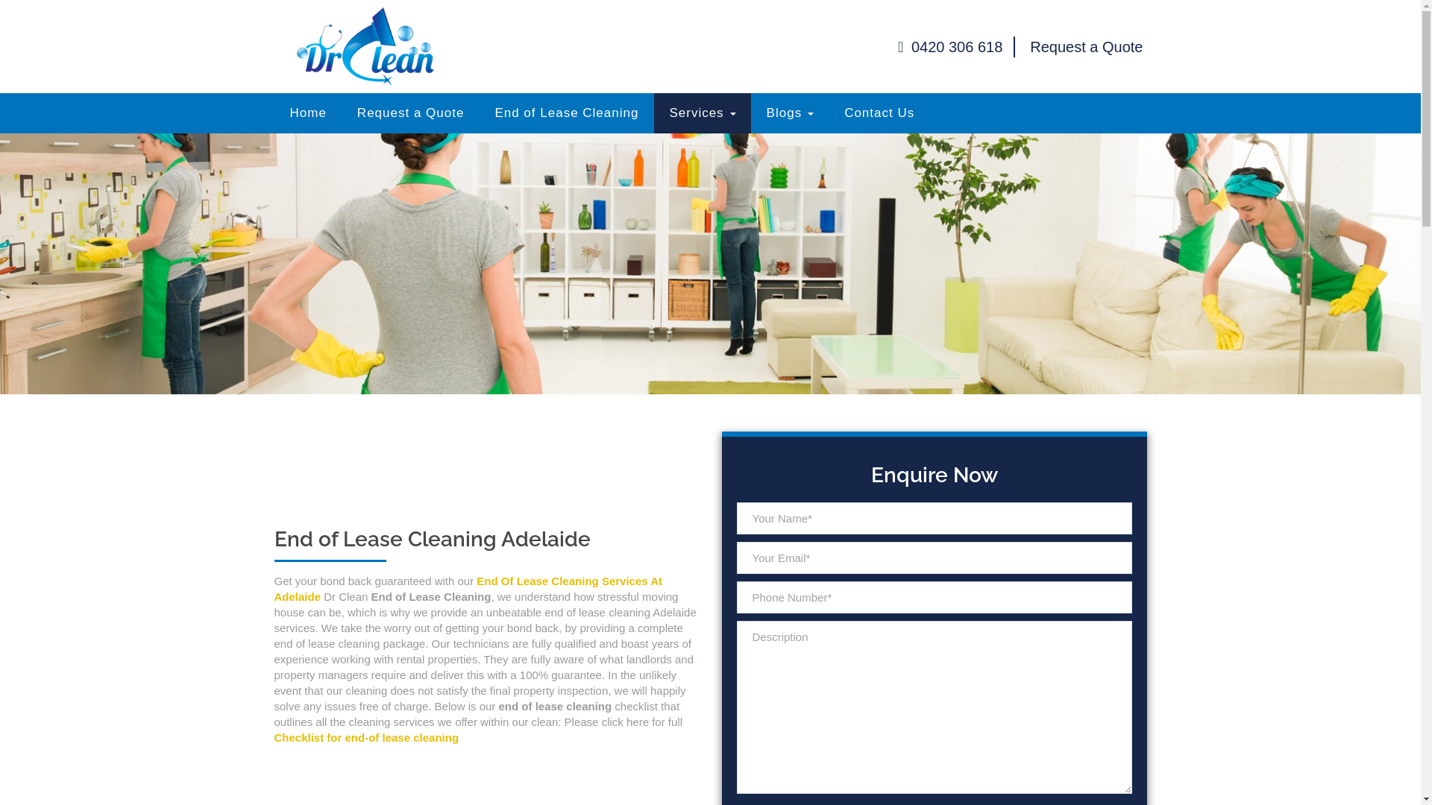 This screenshot has width=1432, height=805. Describe the element at coordinates (468, 589) in the screenshot. I see `End Of Lease Cleaning Services At Adelaide` at that location.